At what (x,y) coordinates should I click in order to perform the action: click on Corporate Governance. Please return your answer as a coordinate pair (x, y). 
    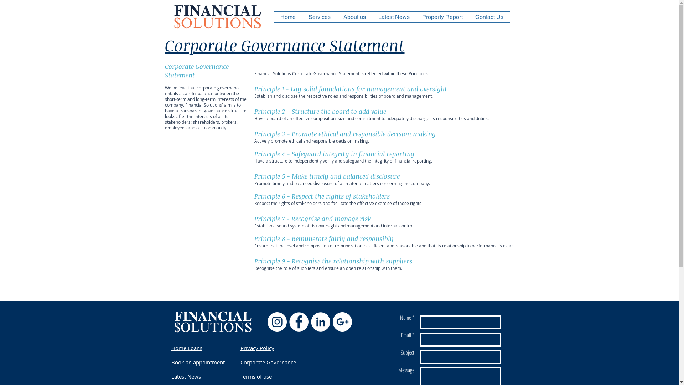
    Looking at the image, I should click on (268, 362).